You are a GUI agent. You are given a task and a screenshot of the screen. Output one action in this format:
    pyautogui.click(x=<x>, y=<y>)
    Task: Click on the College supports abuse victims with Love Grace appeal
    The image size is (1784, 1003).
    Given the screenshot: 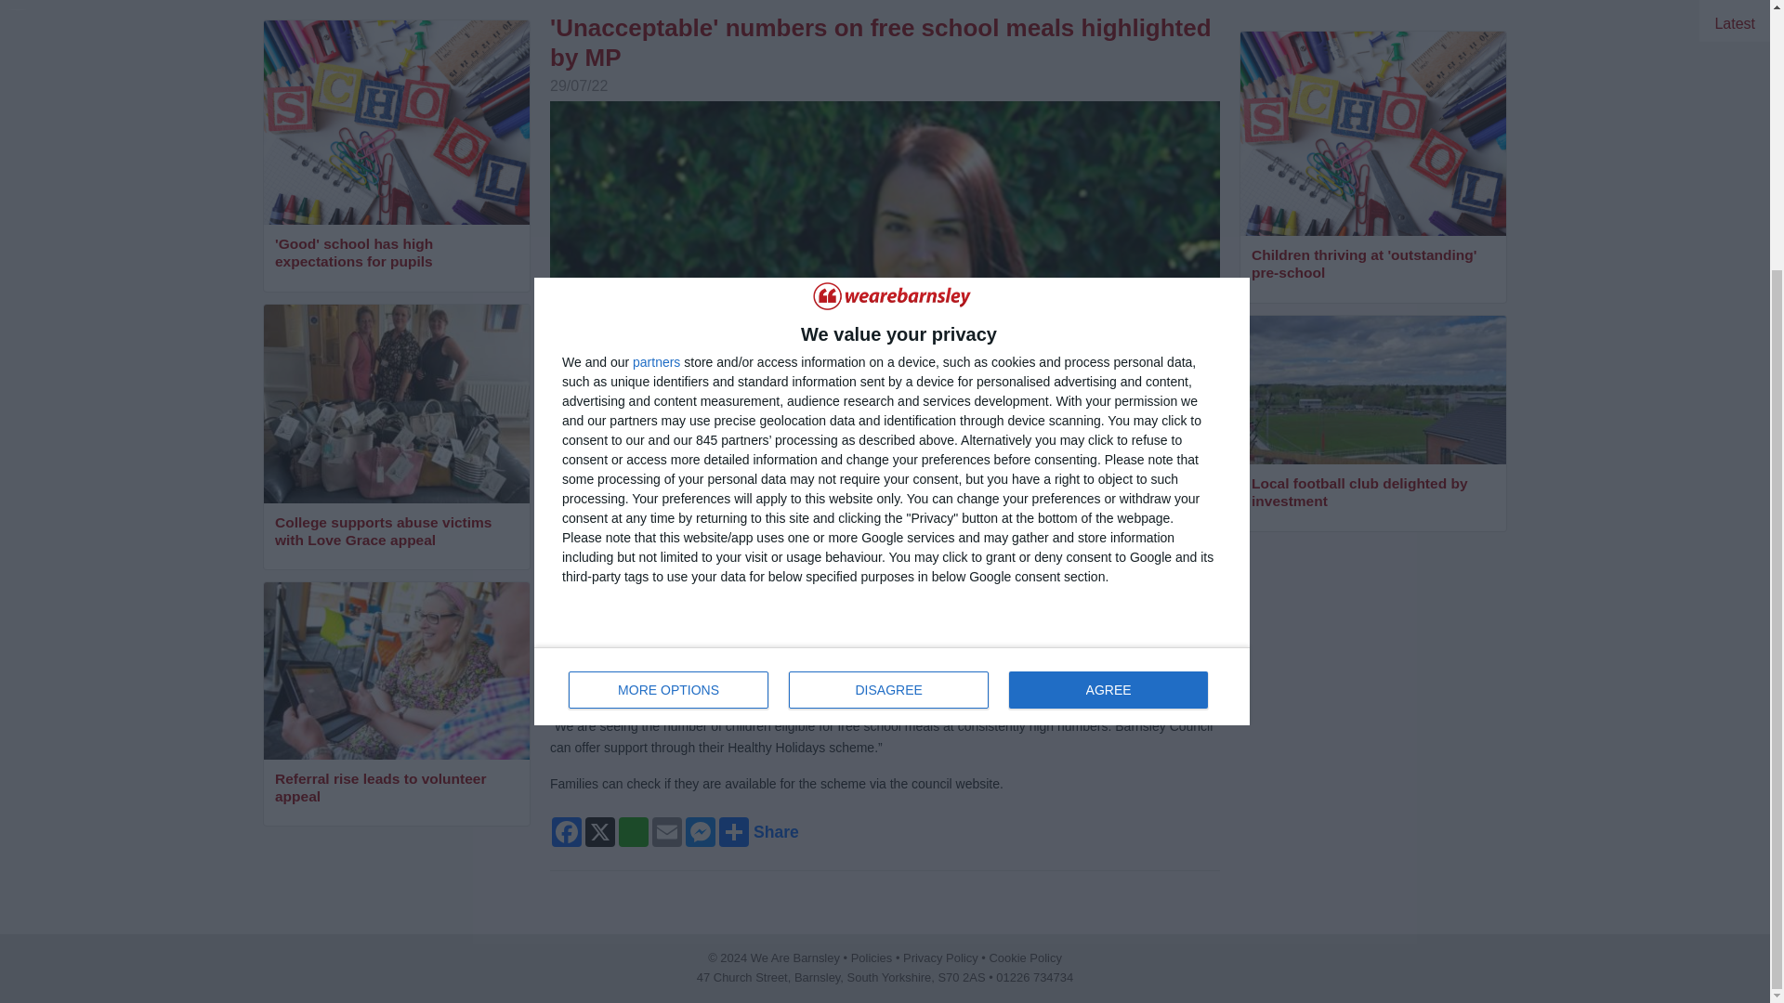 What is the action you would take?
    pyautogui.click(x=667, y=832)
    